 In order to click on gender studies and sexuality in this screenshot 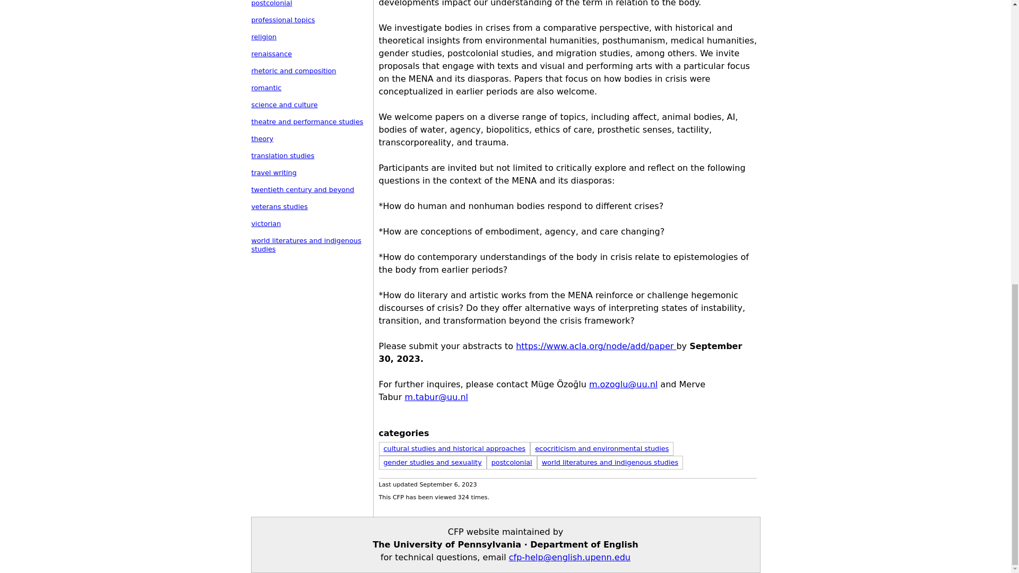, I will do `click(432, 463)`.